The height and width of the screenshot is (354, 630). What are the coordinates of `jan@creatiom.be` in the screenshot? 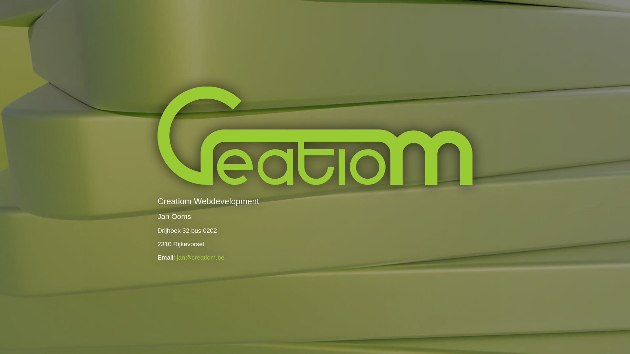 It's located at (201, 258).